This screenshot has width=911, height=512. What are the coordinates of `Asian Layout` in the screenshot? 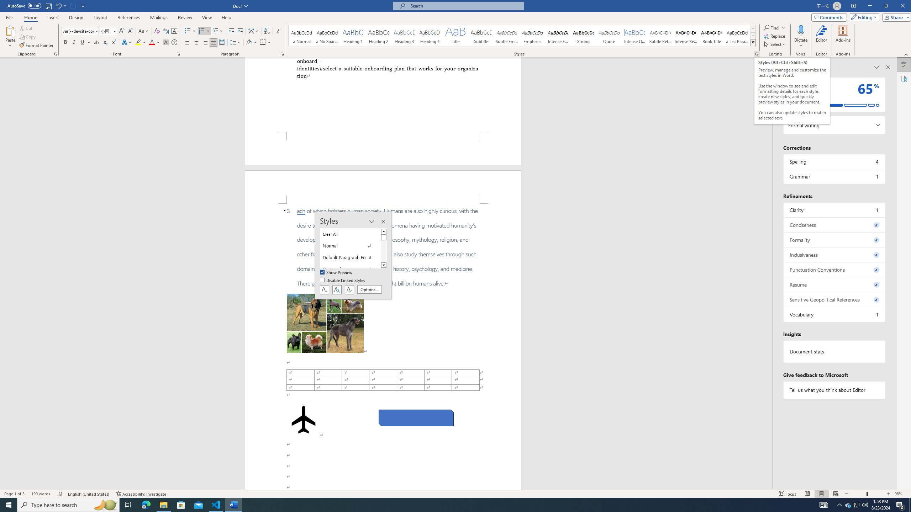 It's located at (253, 31).